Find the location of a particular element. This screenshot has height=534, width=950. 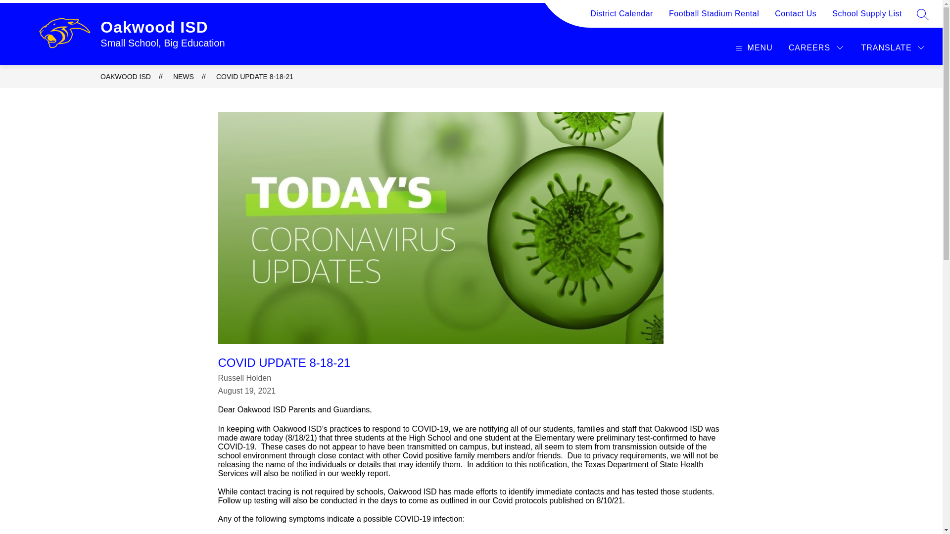

CAREERS is located at coordinates (816, 47).